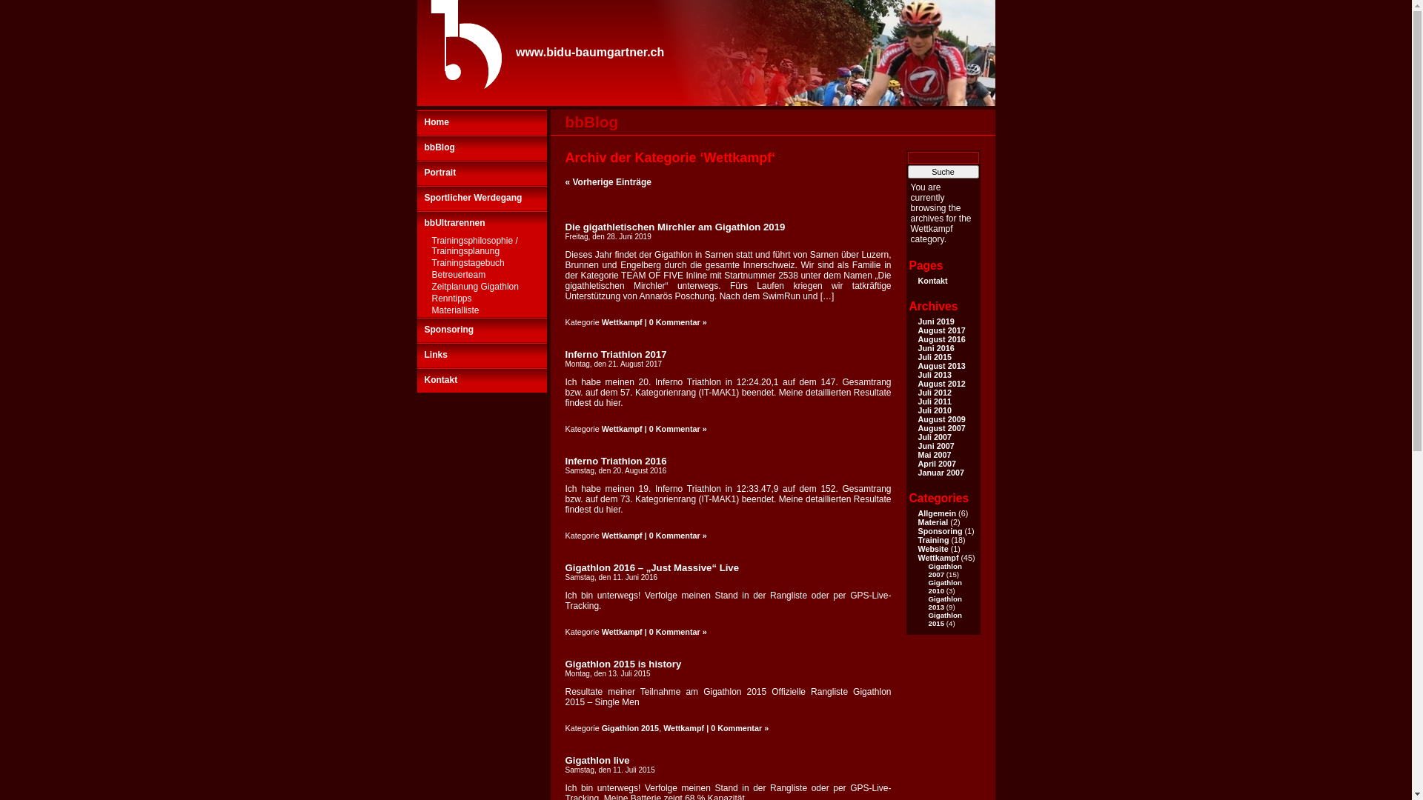 This screenshot has width=1423, height=800. What do you see at coordinates (937, 464) in the screenshot?
I see `April 2007` at bounding box center [937, 464].